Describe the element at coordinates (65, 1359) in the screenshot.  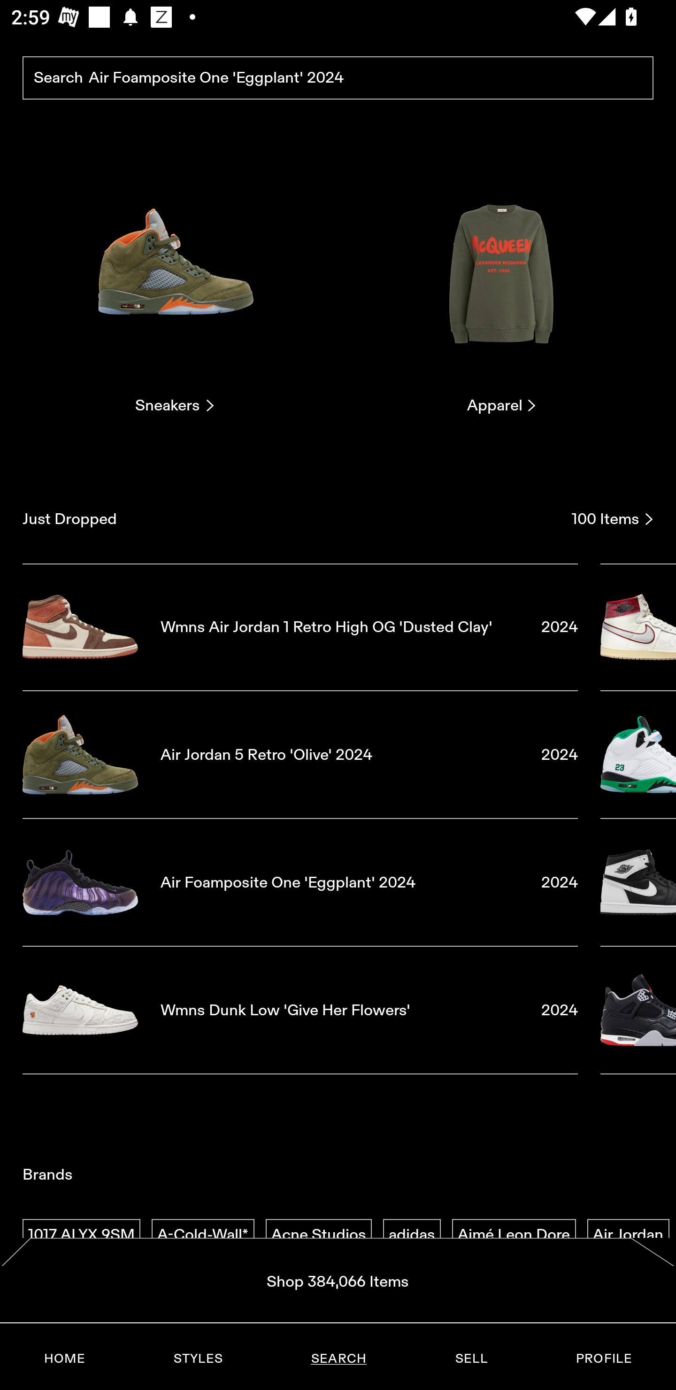
I see `HOME` at that location.